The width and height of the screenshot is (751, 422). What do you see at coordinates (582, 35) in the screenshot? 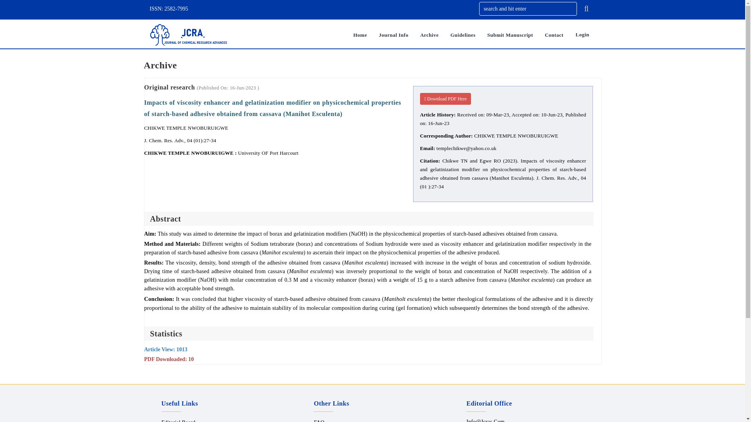
I see `Login` at bounding box center [582, 35].